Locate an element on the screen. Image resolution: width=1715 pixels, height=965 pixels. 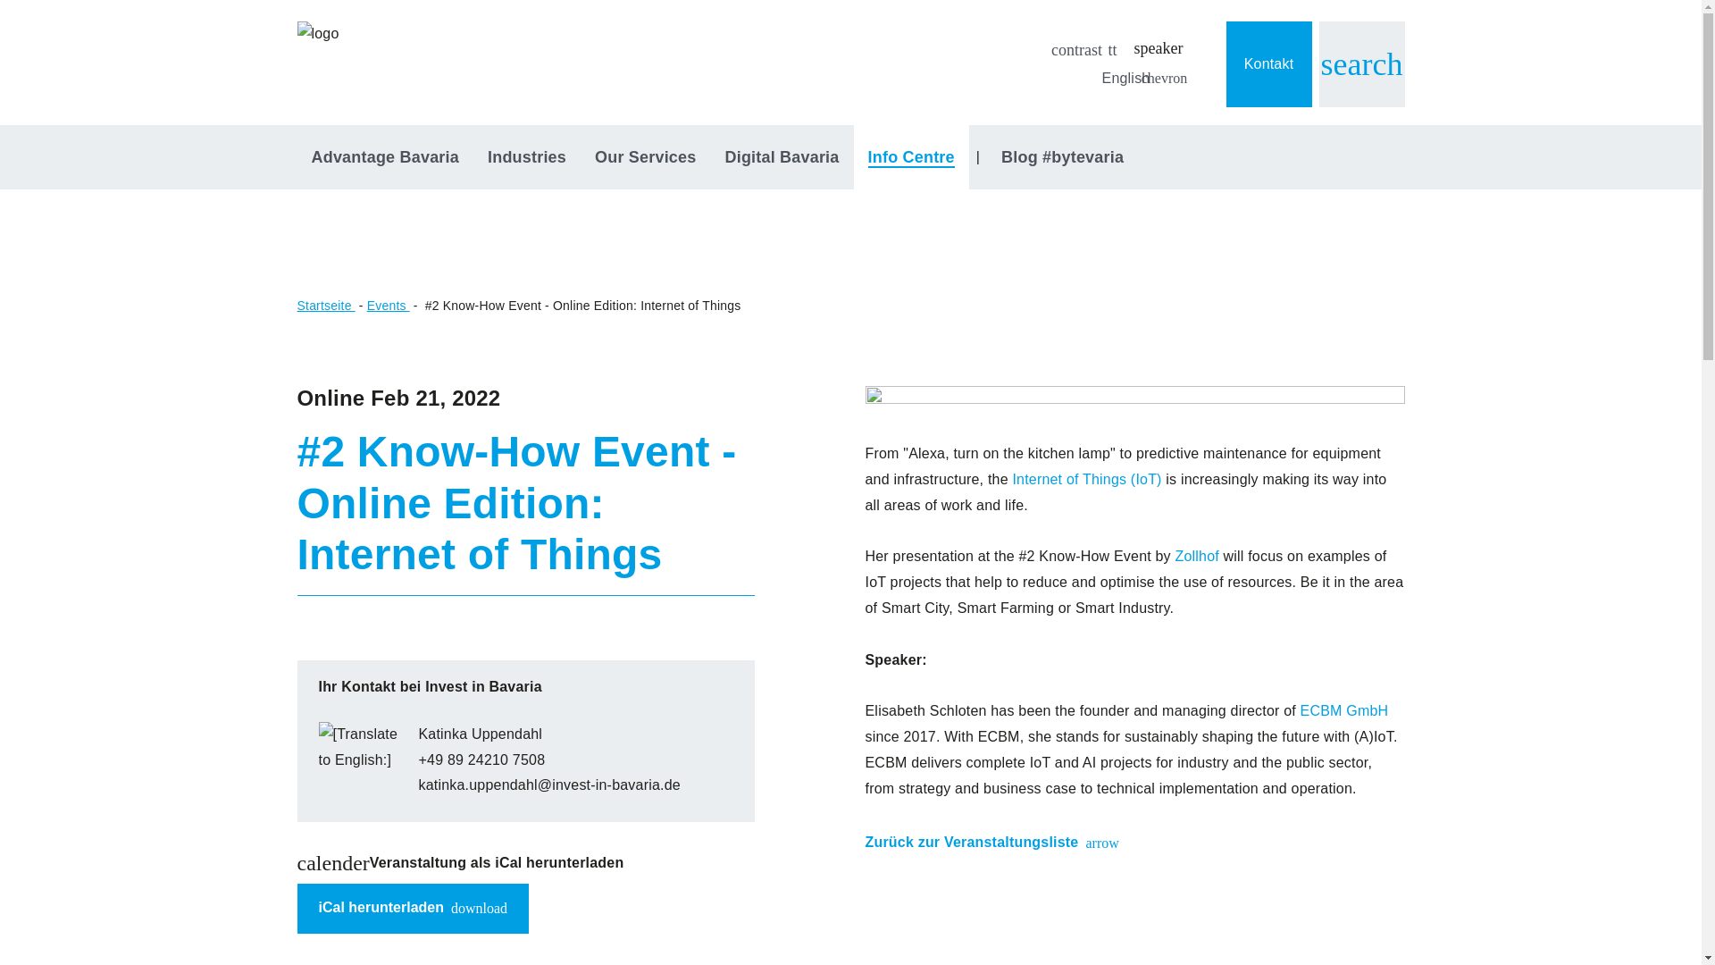
contrast is located at coordinates (388, 305).